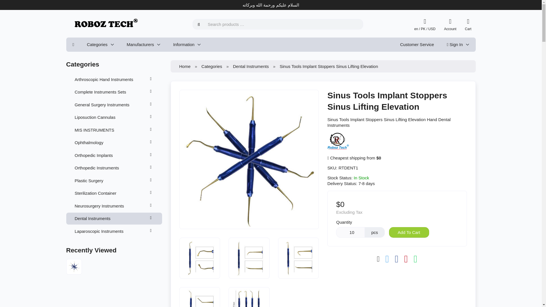  Describe the element at coordinates (114, 155) in the screenshot. I see `Orthopedic Implants` at that location.